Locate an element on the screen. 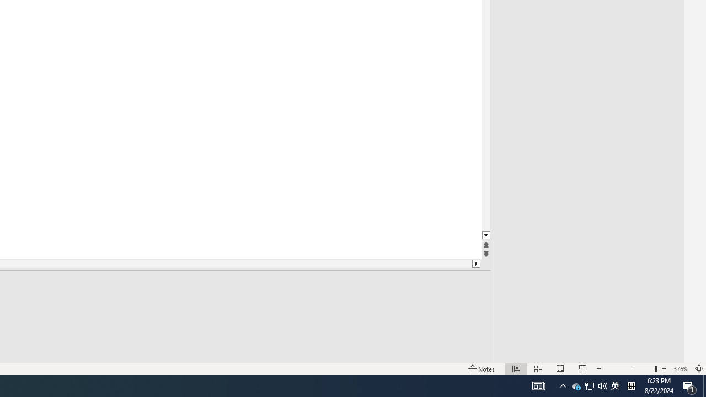 This screenshot has height=397, width=706. Zoom 376% is located at coordinates (681, 368).